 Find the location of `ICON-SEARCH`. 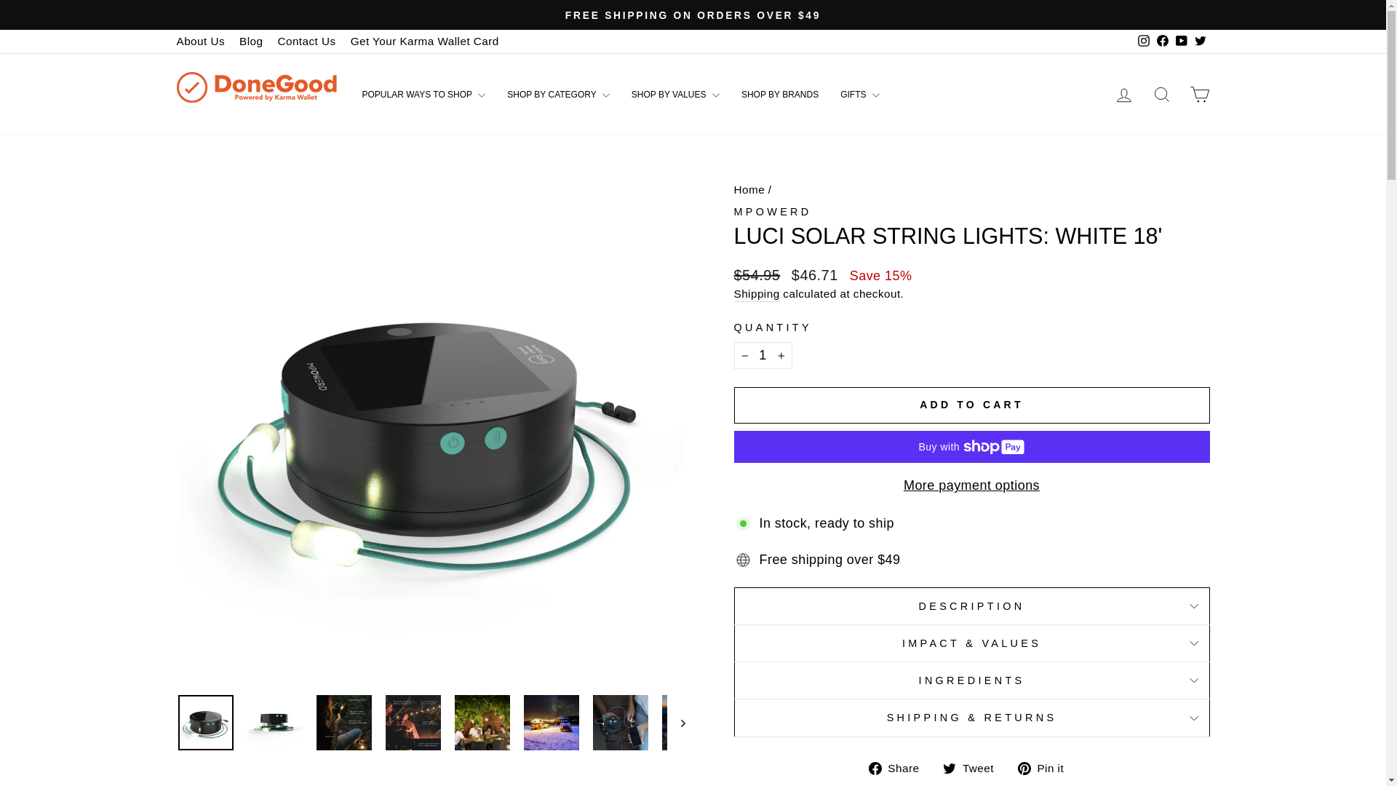

ICON-SEARCH is located at coordinates (1161, 94).